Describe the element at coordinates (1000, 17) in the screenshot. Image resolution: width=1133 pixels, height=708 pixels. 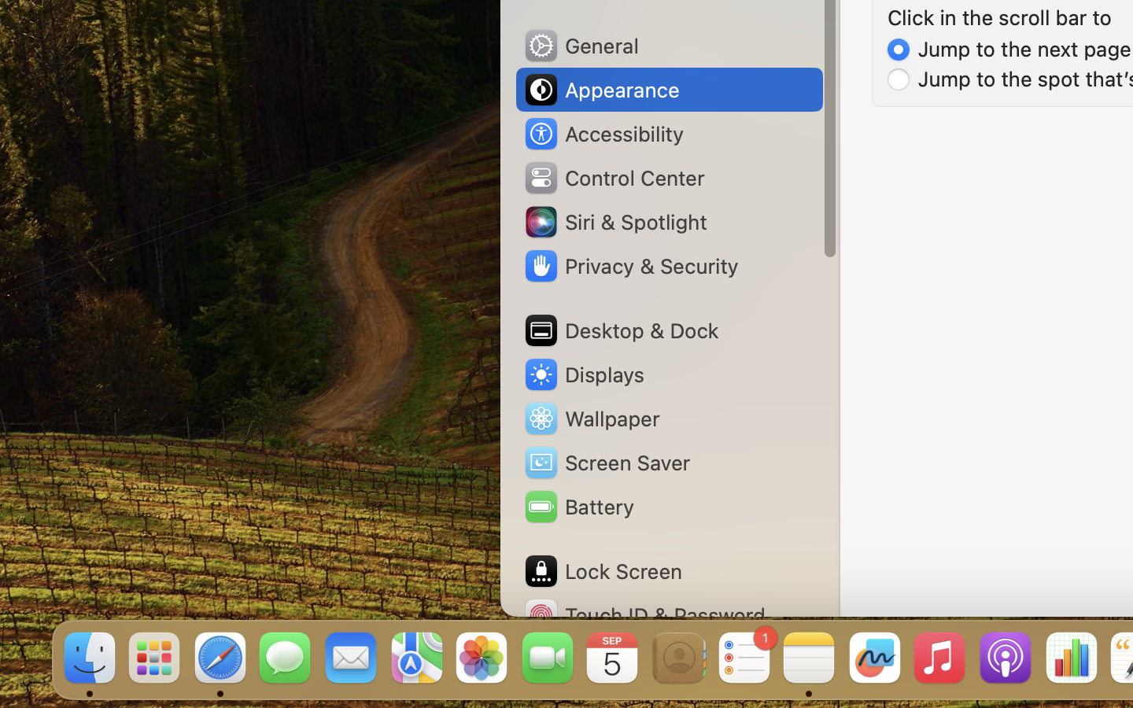
I see `Click in the scroll bar to` at that location.